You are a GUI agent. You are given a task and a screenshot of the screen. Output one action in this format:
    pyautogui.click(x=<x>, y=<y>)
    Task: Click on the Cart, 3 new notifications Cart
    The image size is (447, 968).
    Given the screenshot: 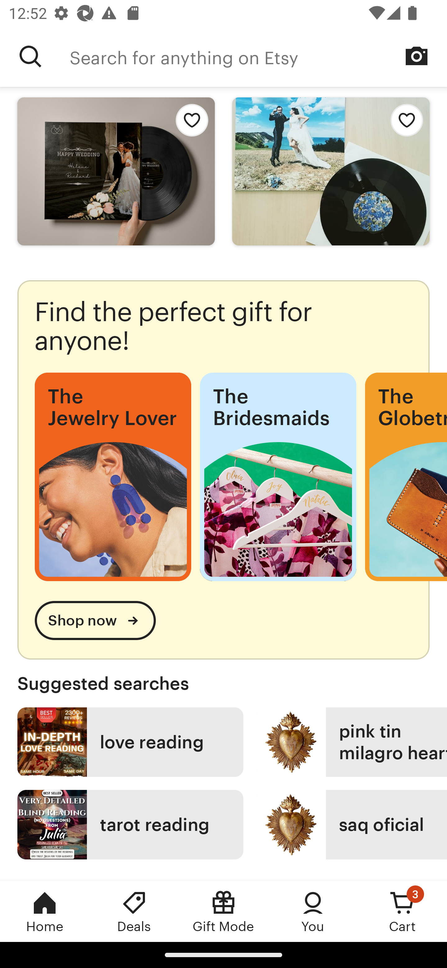 What is the action you would take?
    pyautogui.click(x=402, y=911)
    